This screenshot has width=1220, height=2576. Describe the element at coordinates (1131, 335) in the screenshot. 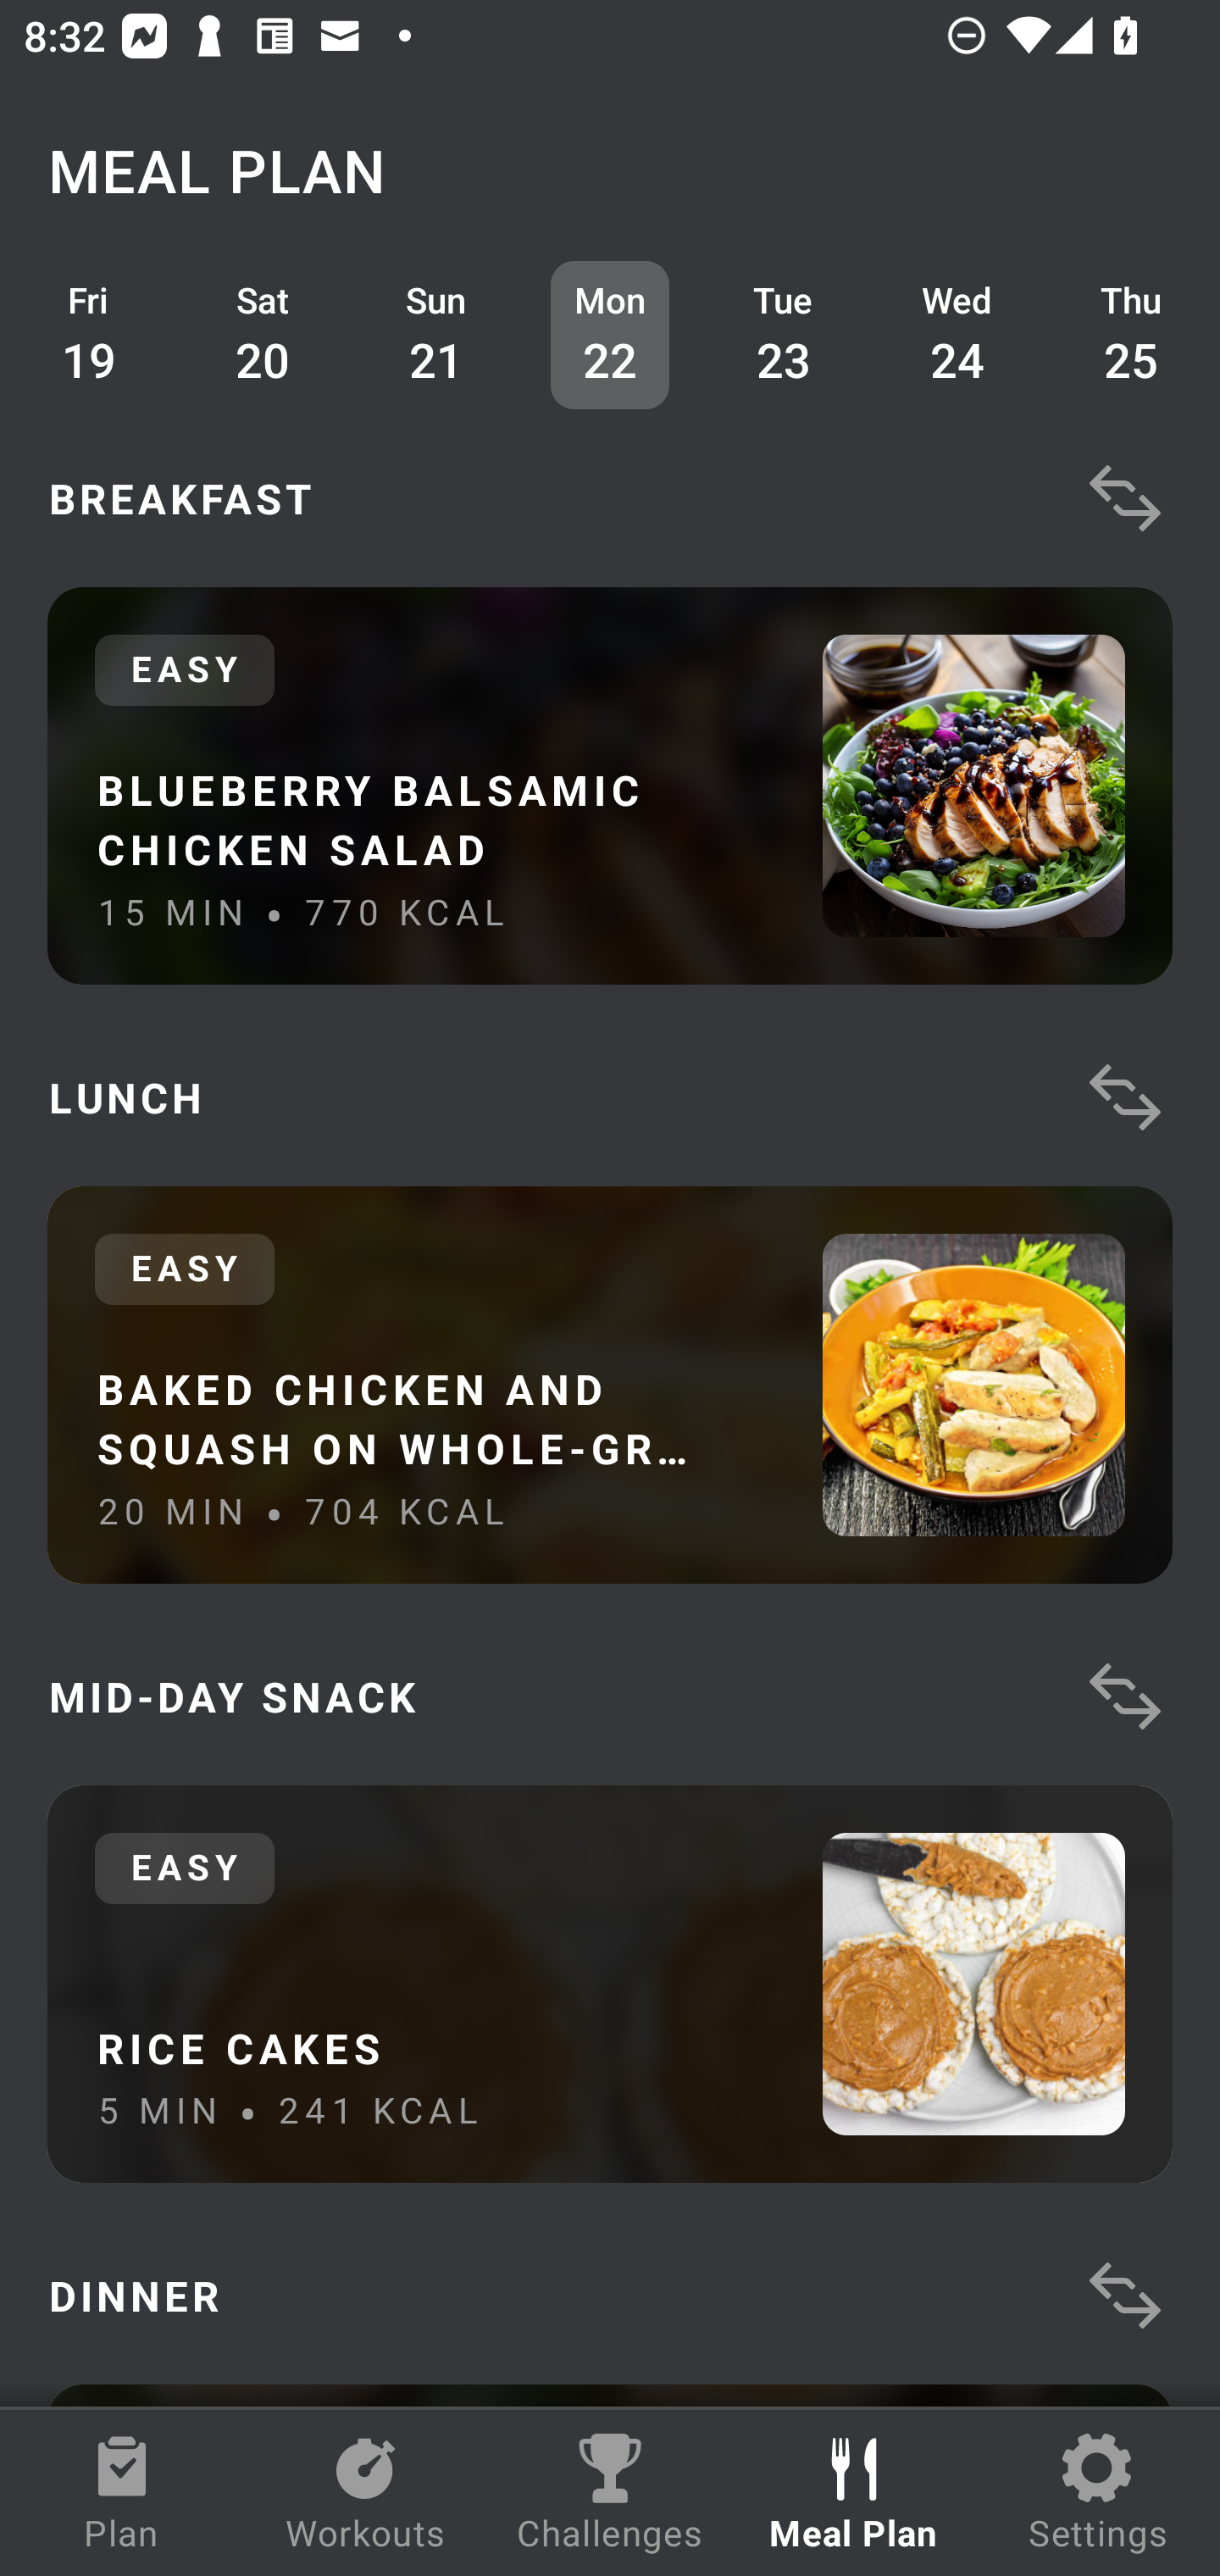

I see `Thu 25` at that location.